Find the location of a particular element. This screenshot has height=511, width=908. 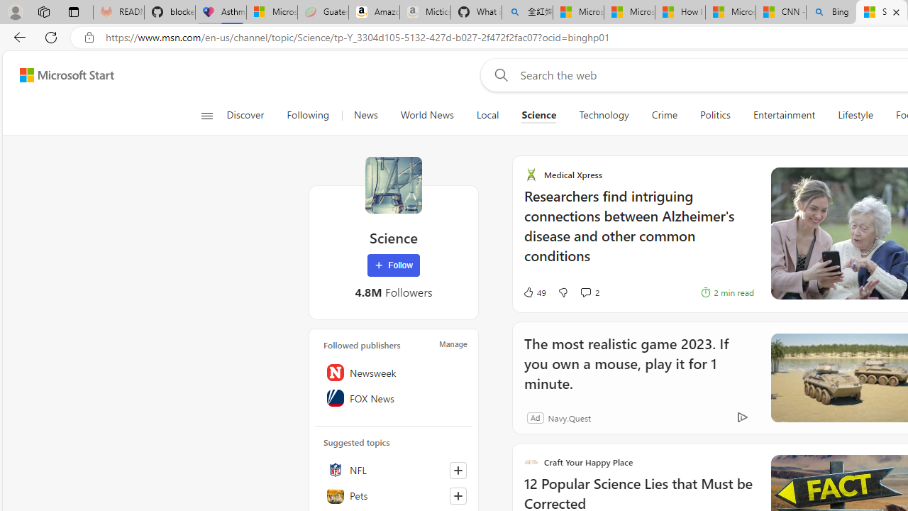

Follow this topic is located at coordinates (458, 495).